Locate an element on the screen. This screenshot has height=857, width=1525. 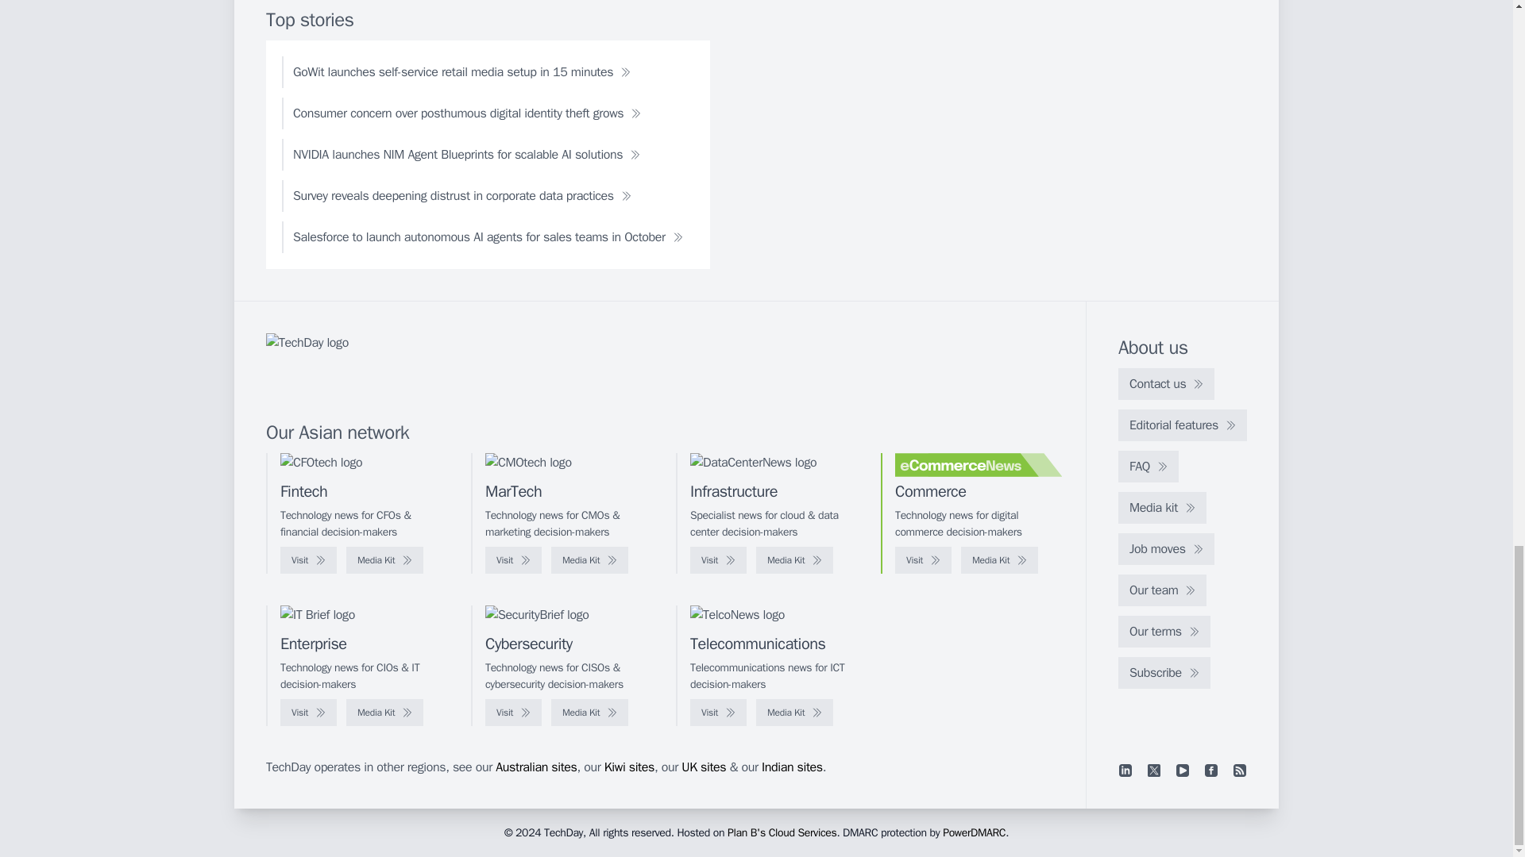
Media Kit is located at coordinates (999, 560).